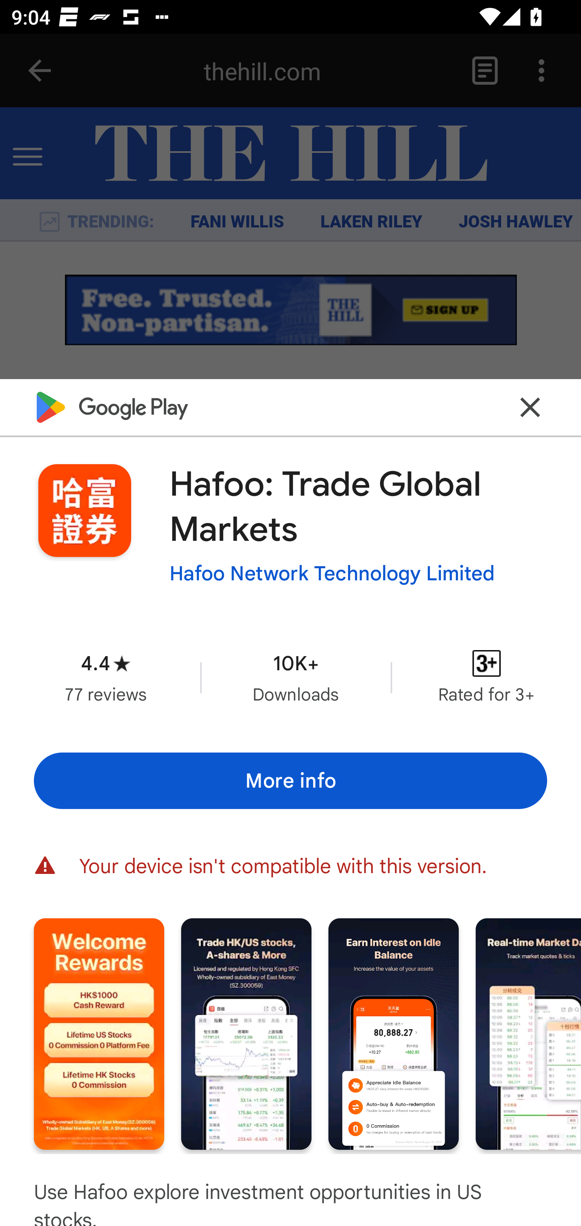  I want to click on Screenshot "3" of "8", so click(393, 1034).